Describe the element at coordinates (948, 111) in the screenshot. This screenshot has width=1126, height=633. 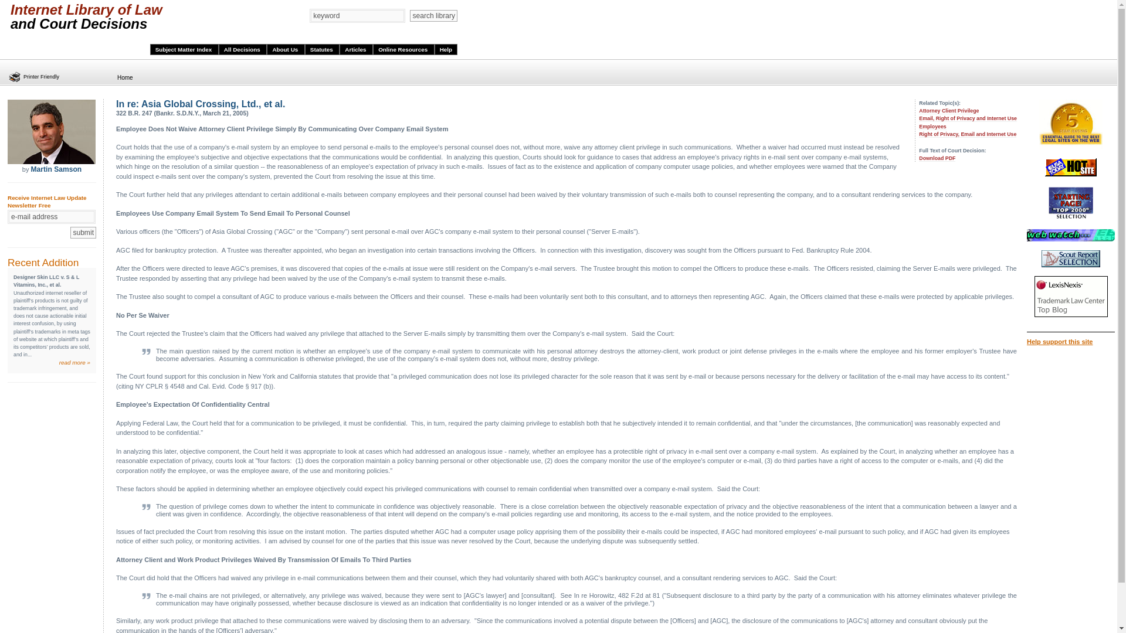
I see `Attorney Client Privilege` at that location.